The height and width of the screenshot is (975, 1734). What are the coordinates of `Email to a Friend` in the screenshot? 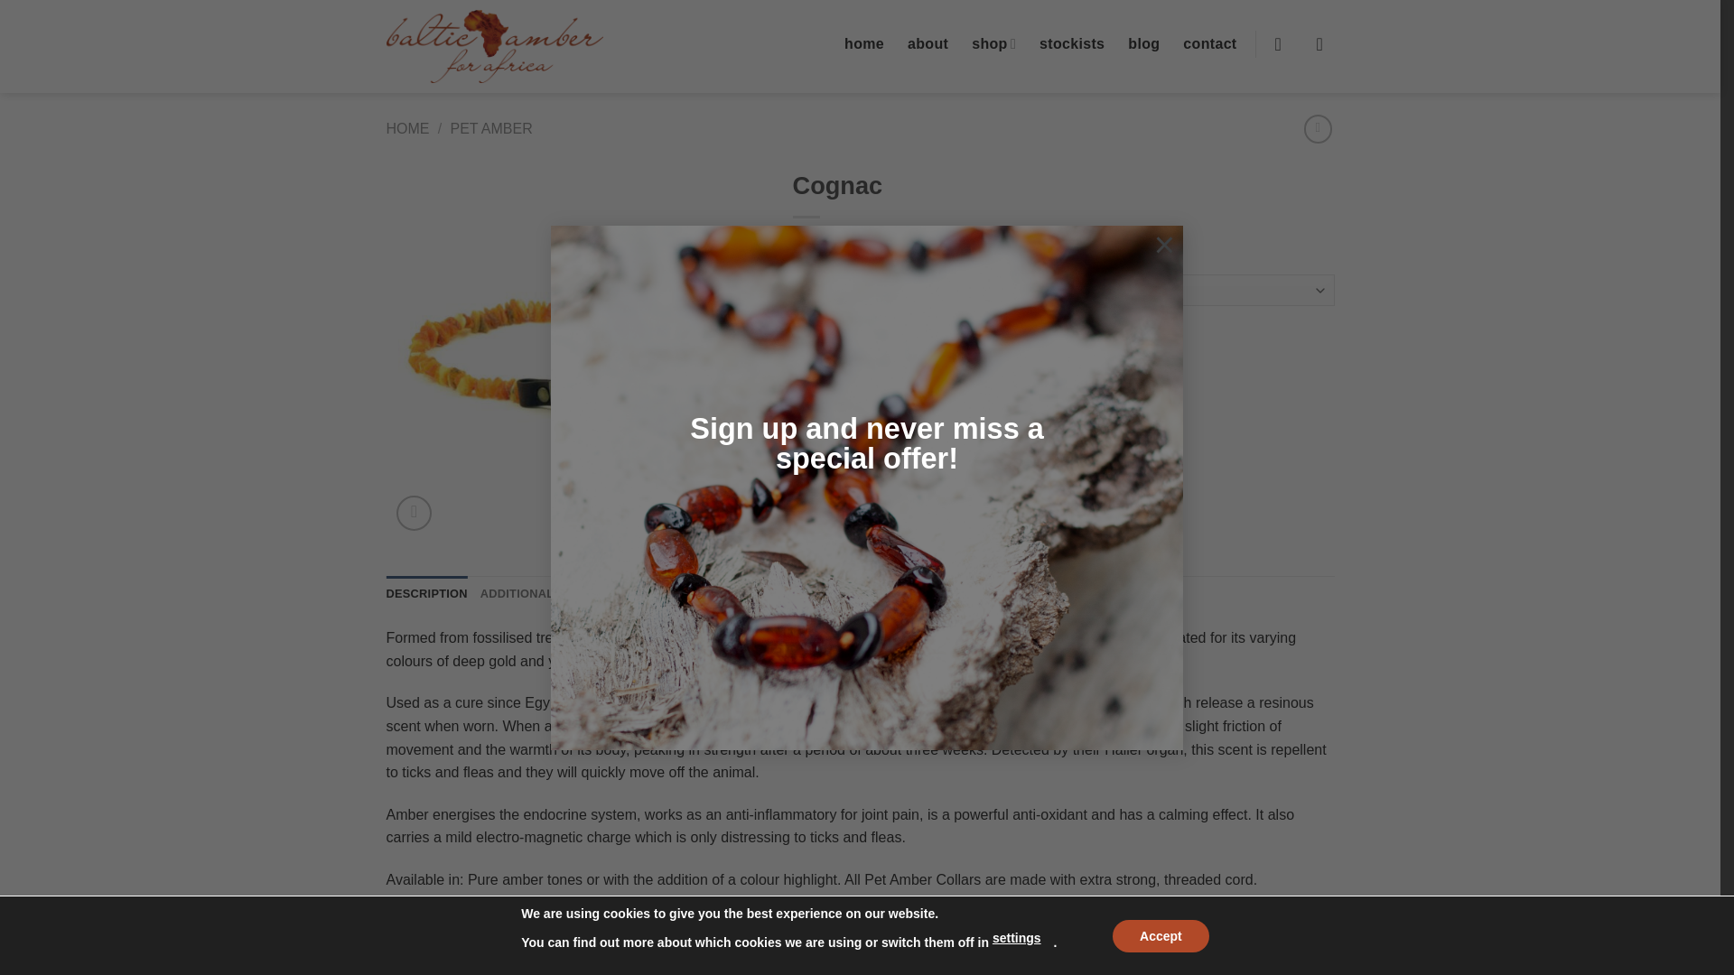 It's located at (872, 428).